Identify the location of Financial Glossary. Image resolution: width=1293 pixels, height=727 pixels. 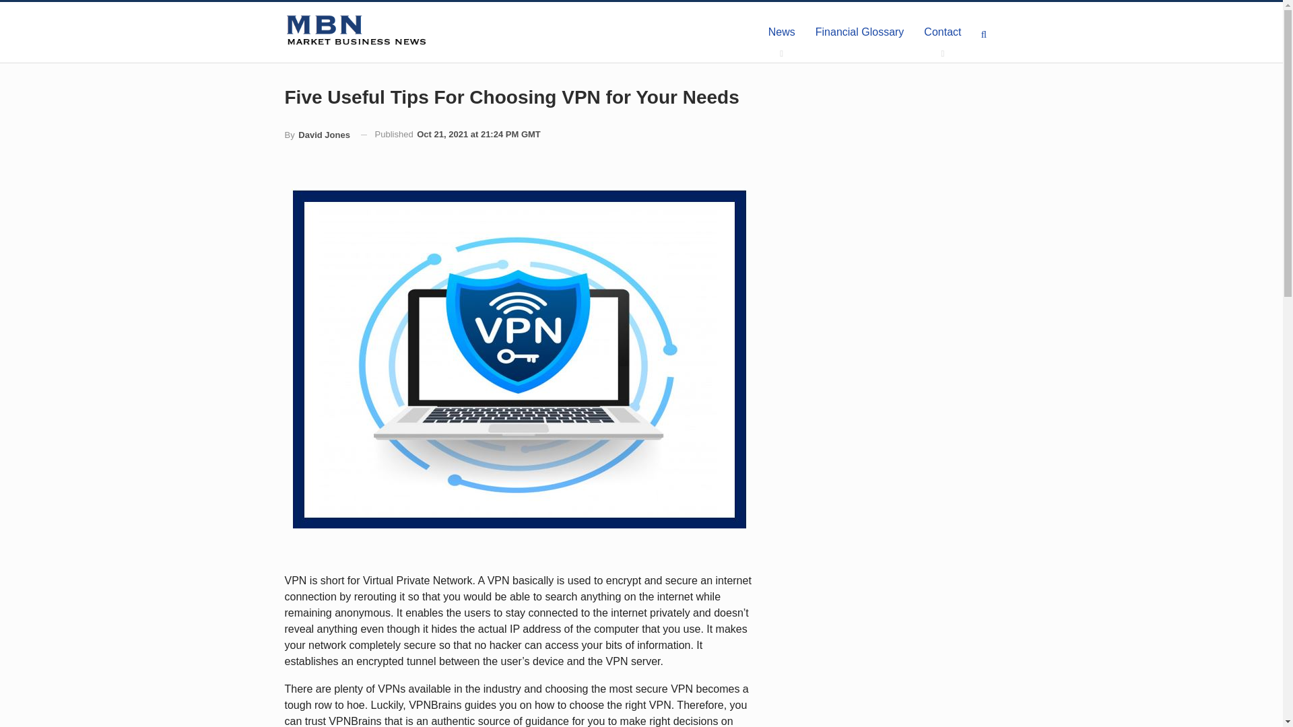
(859, 32).